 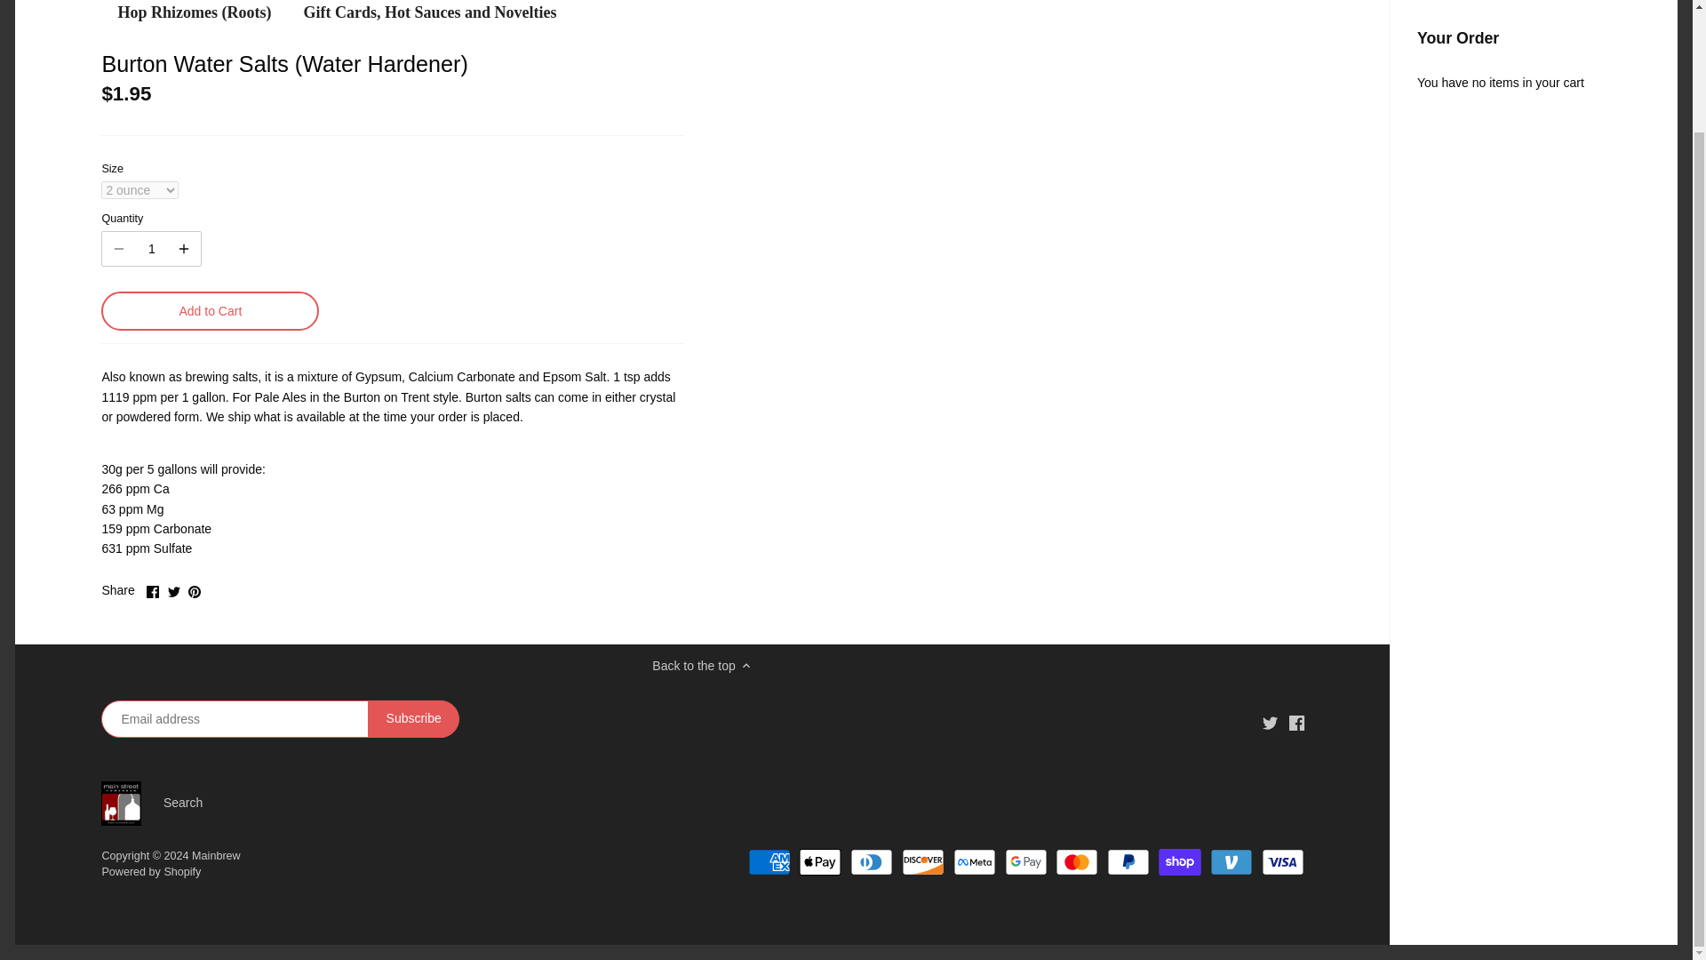 What do you see at coordinates (819, 861) in the screenshot?
I see `Apple Pay` at bounding box center [819, 861].